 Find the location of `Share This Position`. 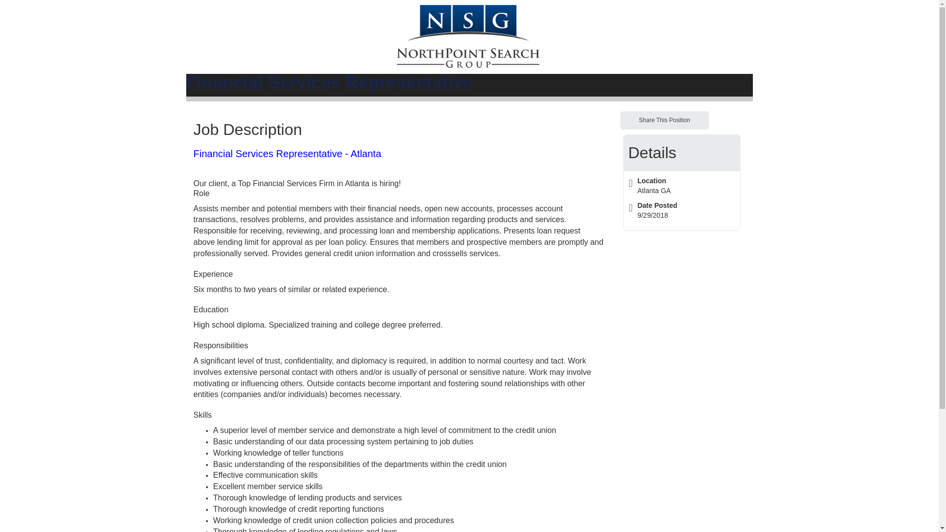

Share This Position is located at coordinates (664, 120).